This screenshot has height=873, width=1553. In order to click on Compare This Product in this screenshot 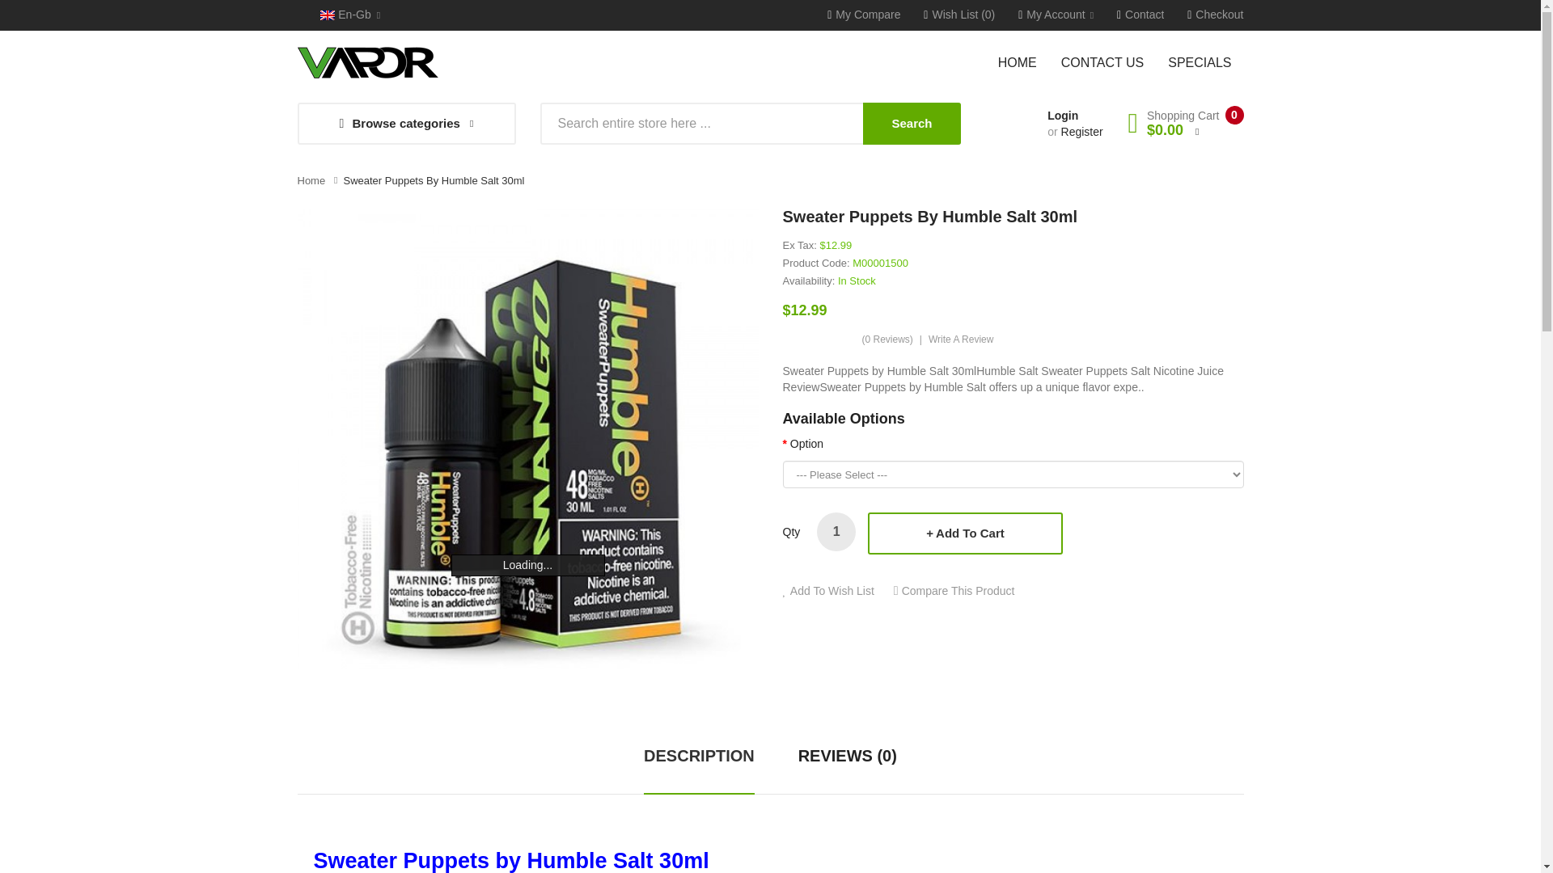, I will do `click(954, 591)`.